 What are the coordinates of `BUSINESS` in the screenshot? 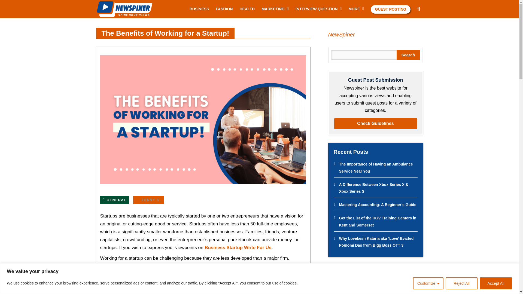 It's located at (199, 9).